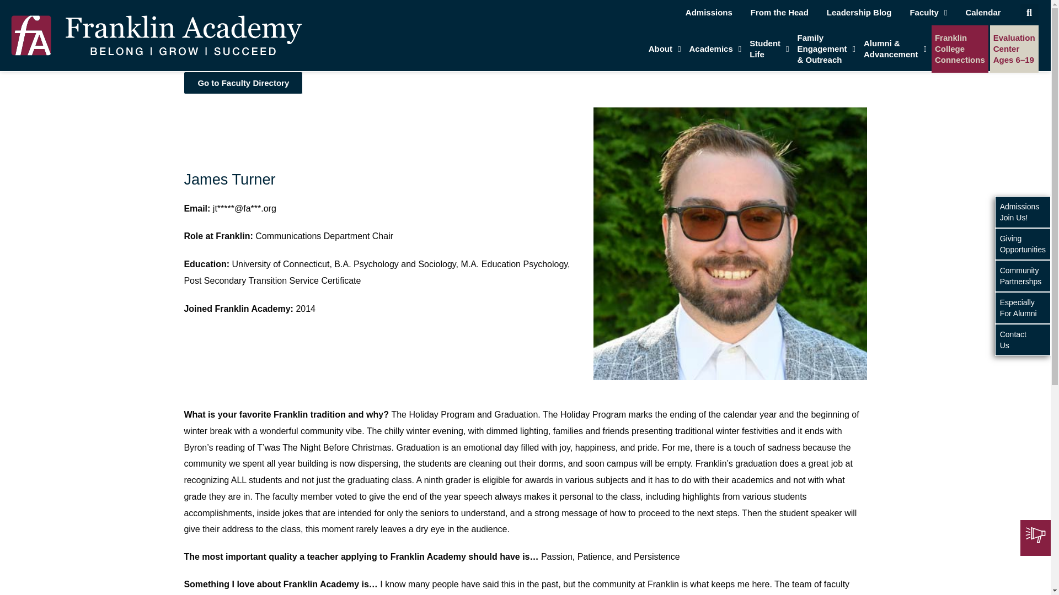  Describe the element at coordinates (779, 13) in the screenshot. I see `Calendar` at that location.